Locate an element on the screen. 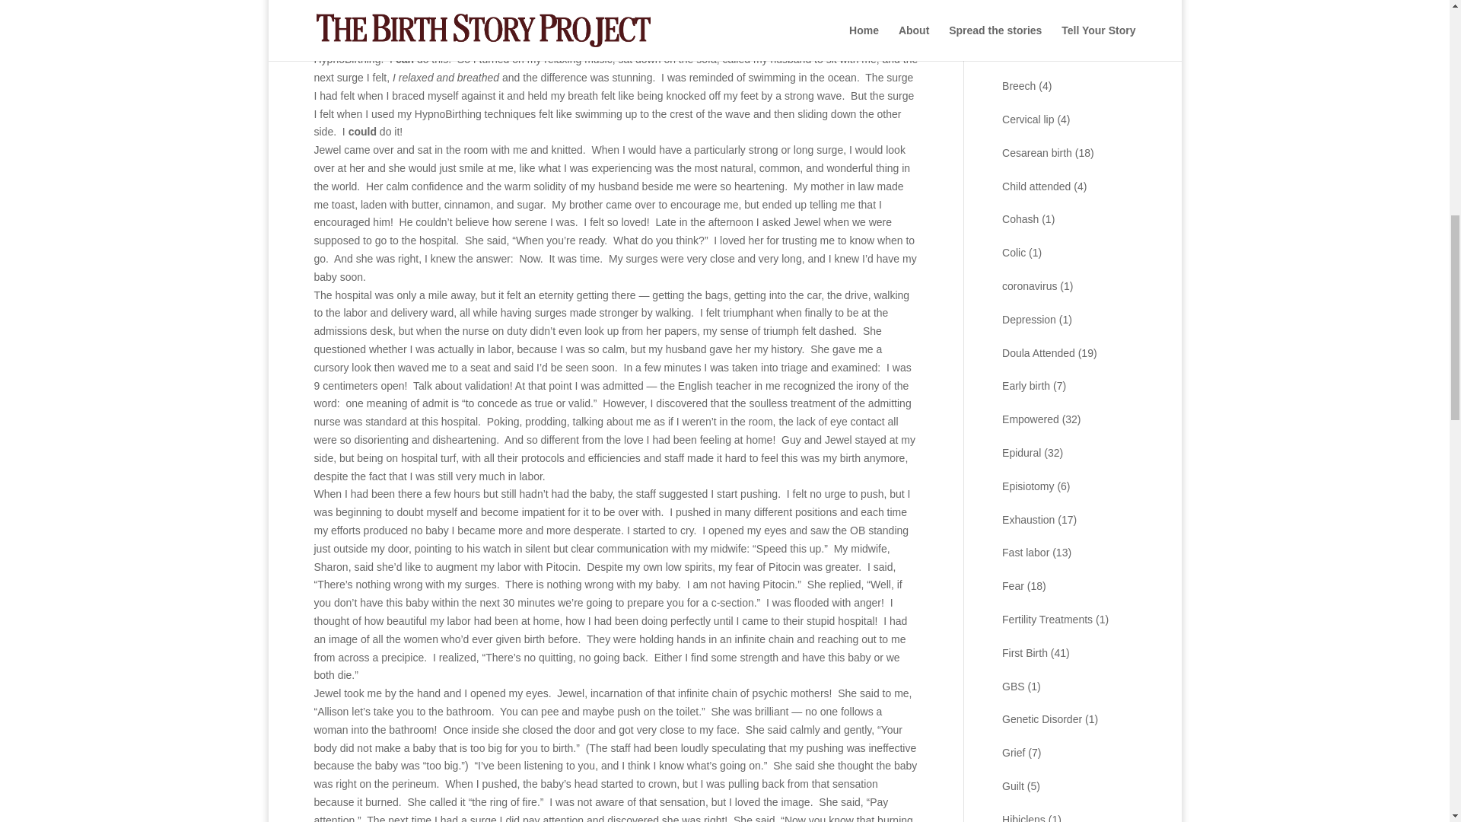 This screenshot has width=1461, height=822. Cesarean birth is located at coordinates (1037, 153).